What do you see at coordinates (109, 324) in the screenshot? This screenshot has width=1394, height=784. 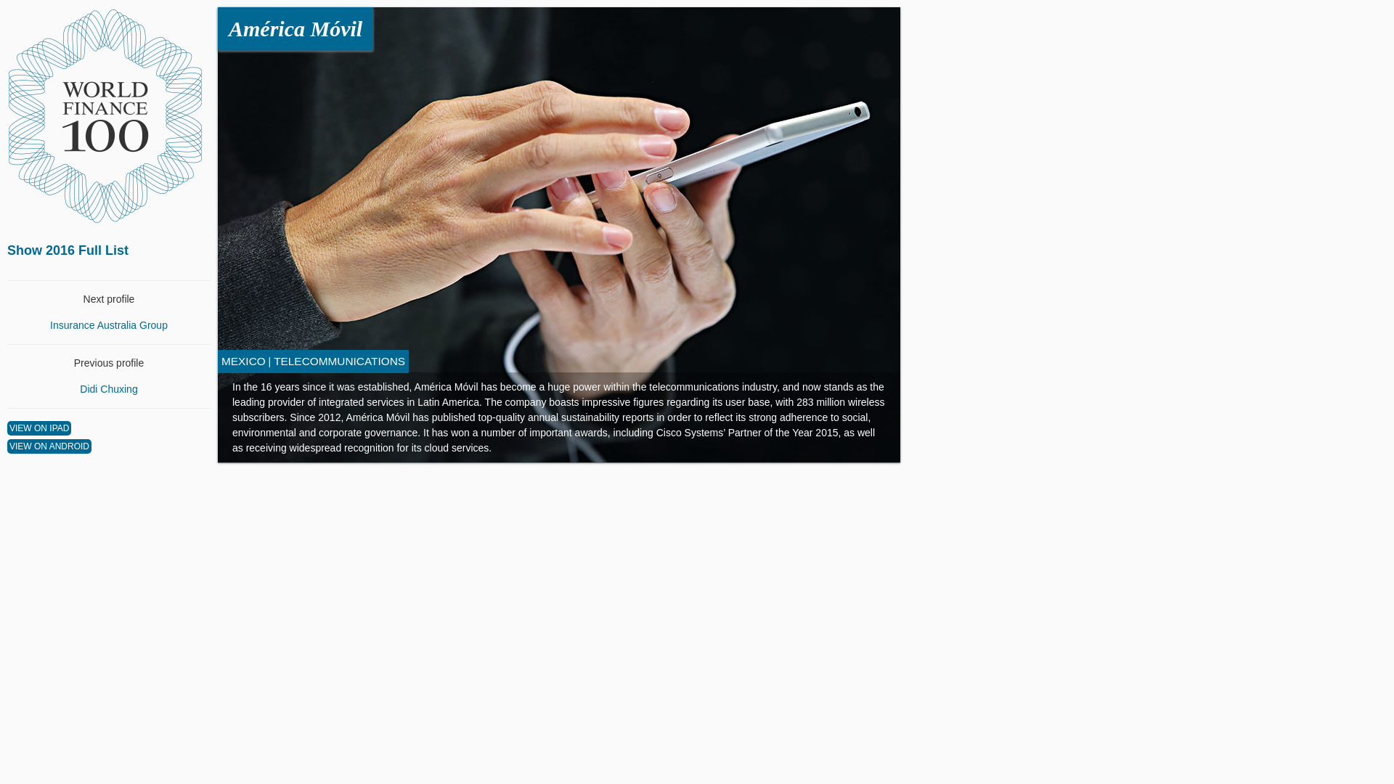 I see `Link to Insurance Australia Group` at bounding box center [109, 324].